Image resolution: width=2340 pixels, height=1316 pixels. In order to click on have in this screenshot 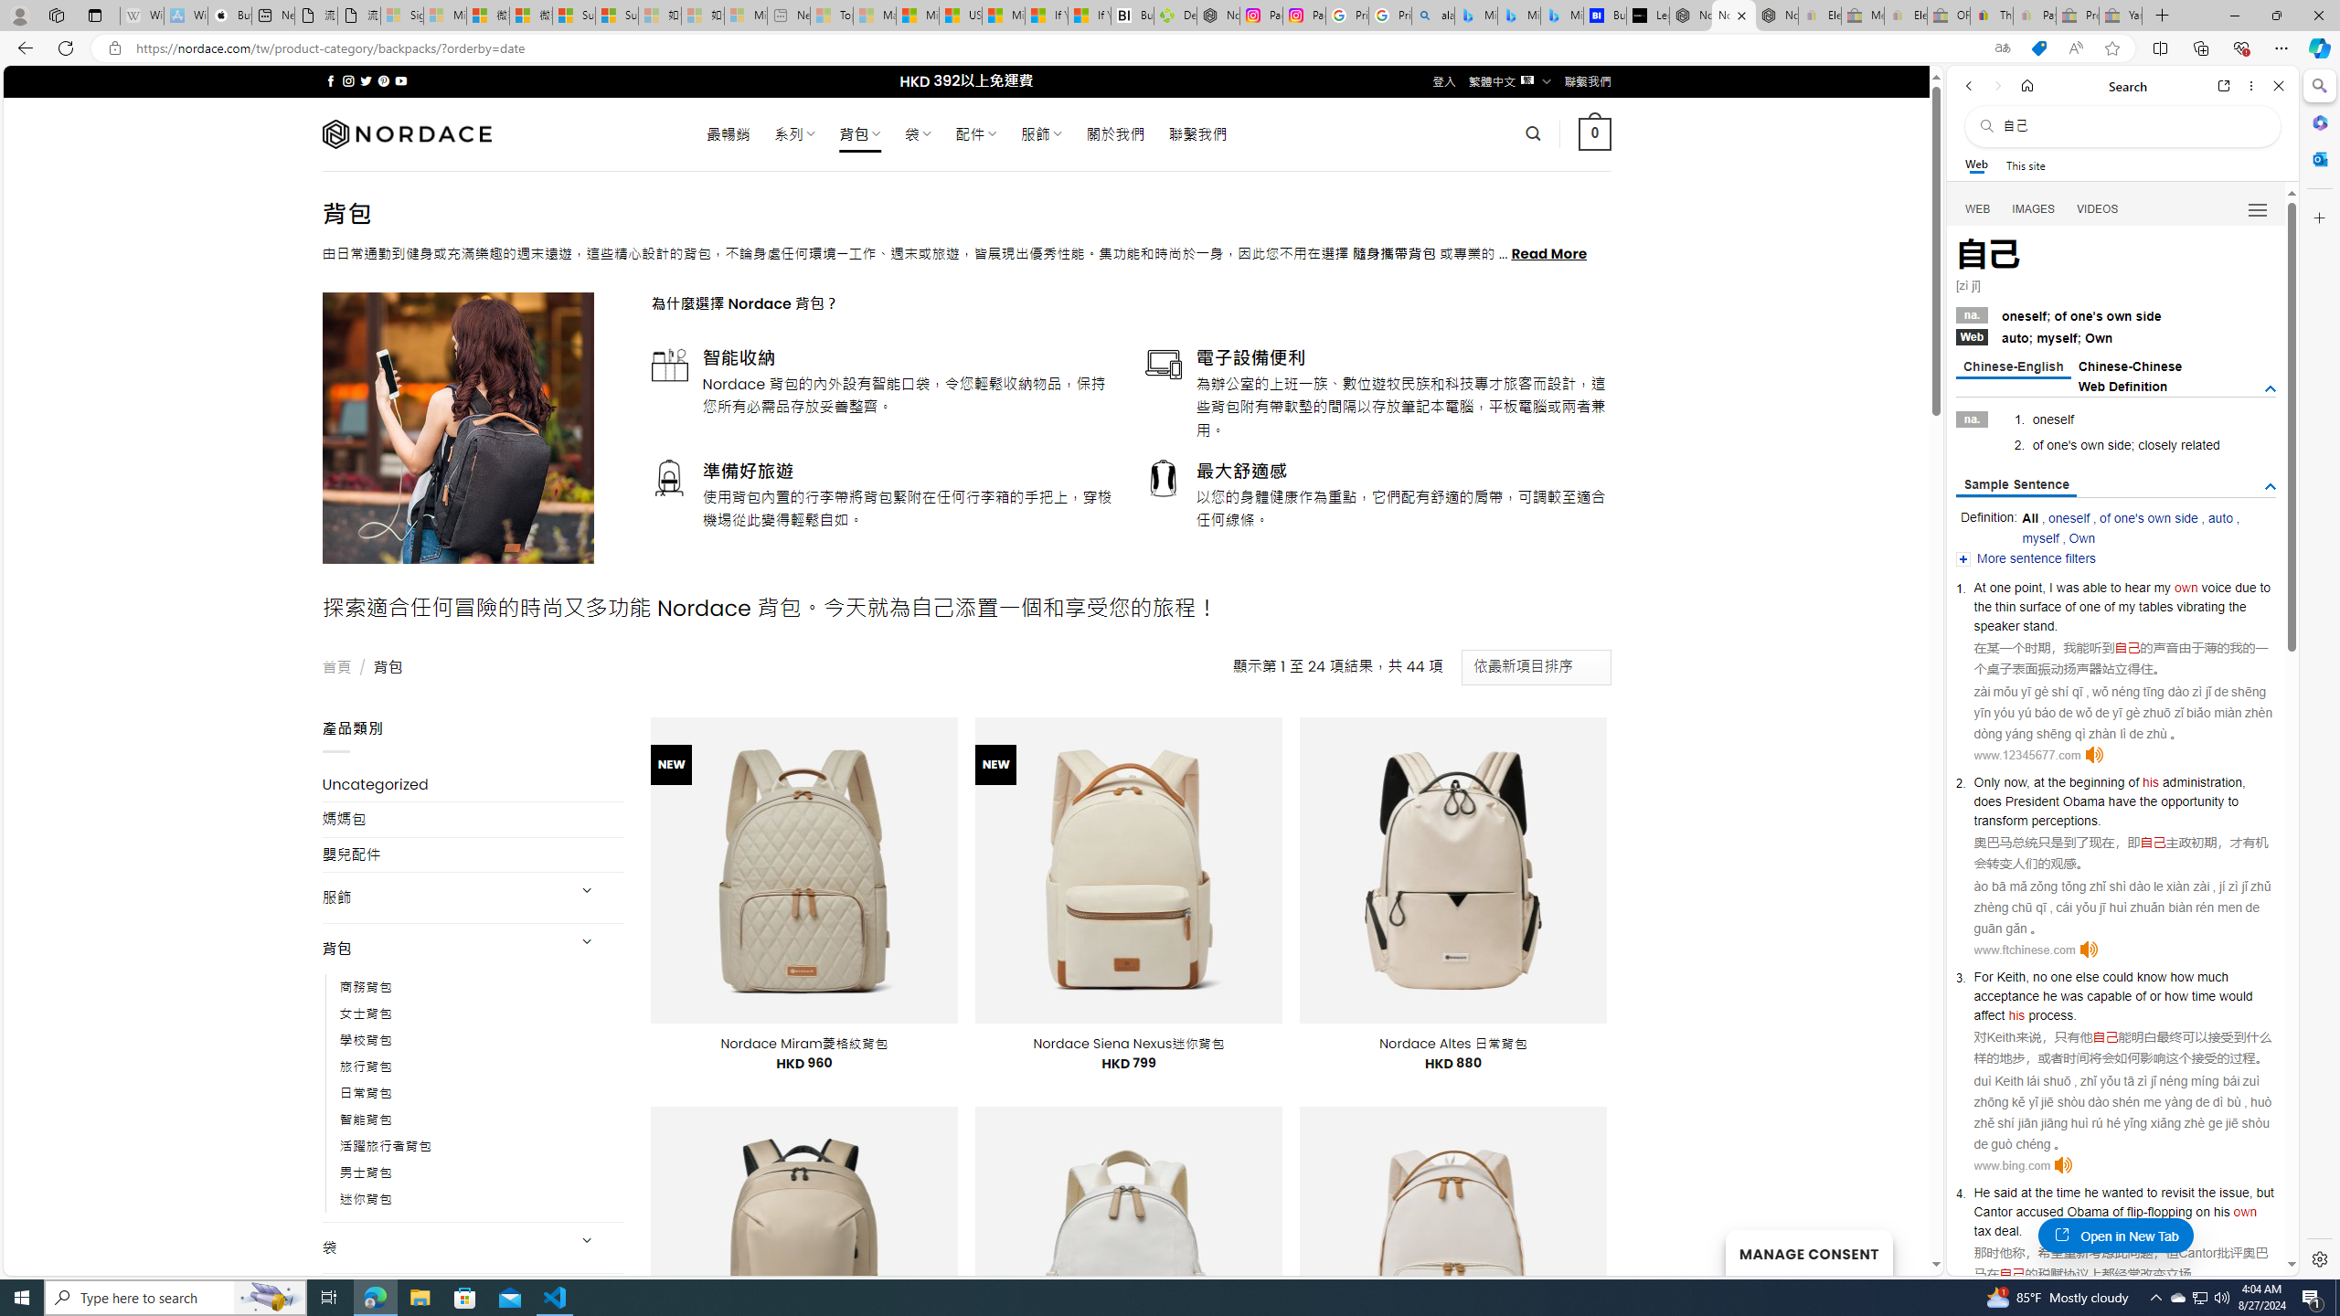, I will do `click(2122, 801)`.